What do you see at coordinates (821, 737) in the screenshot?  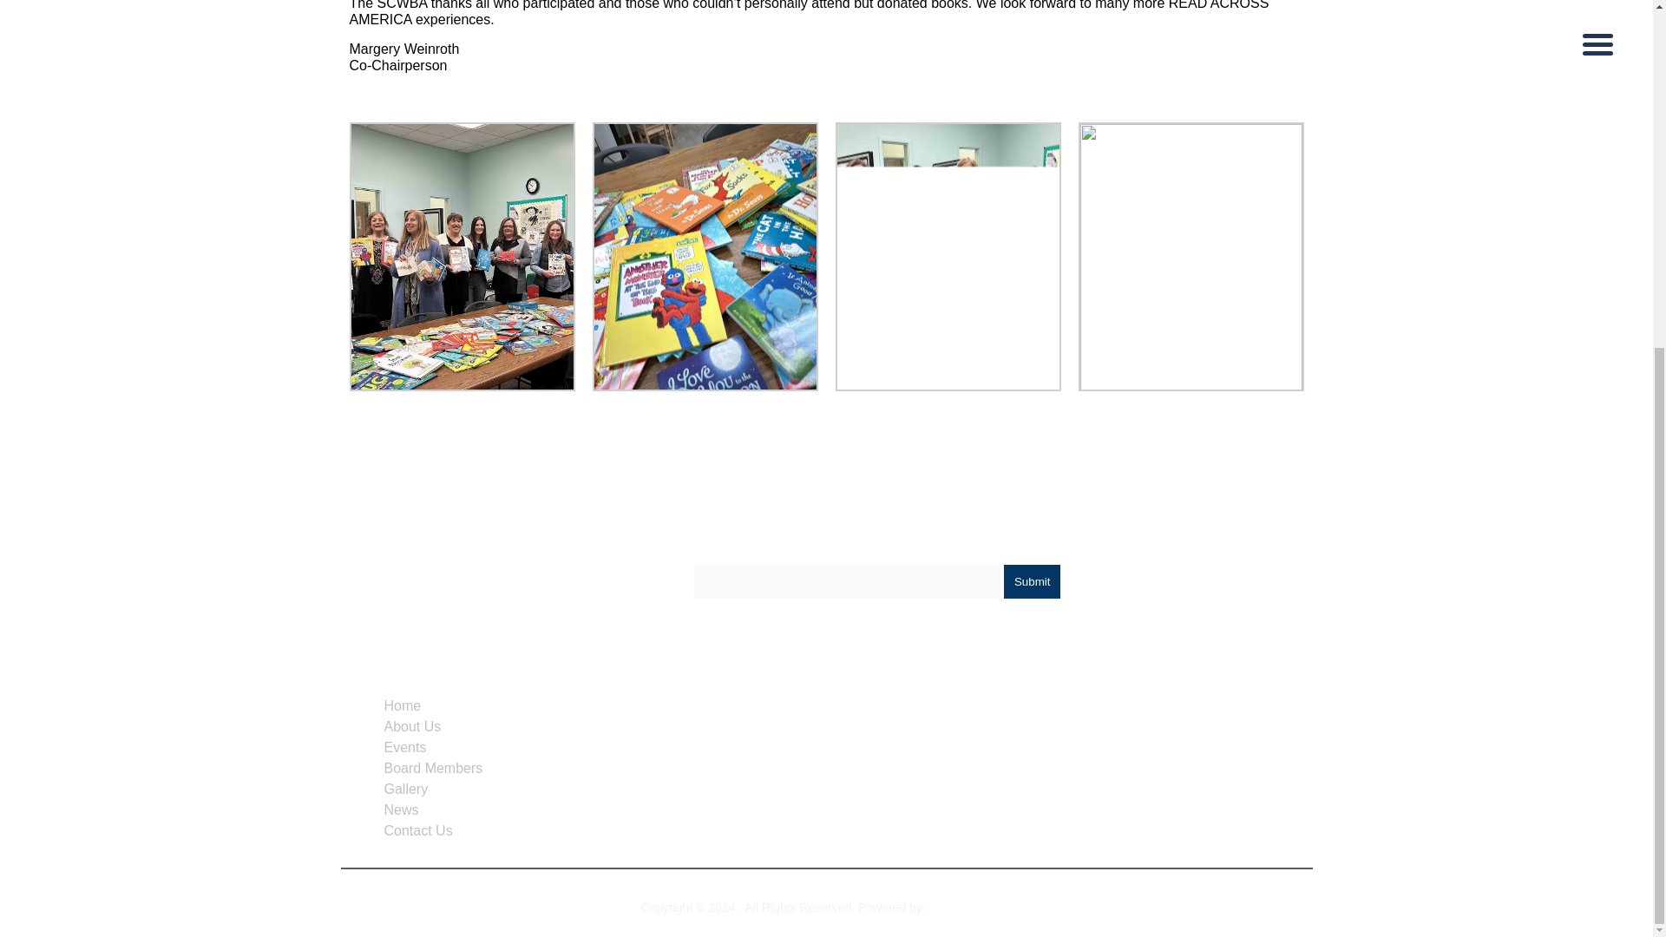 I see `631-224-7196` at bounding box center [821, 737].